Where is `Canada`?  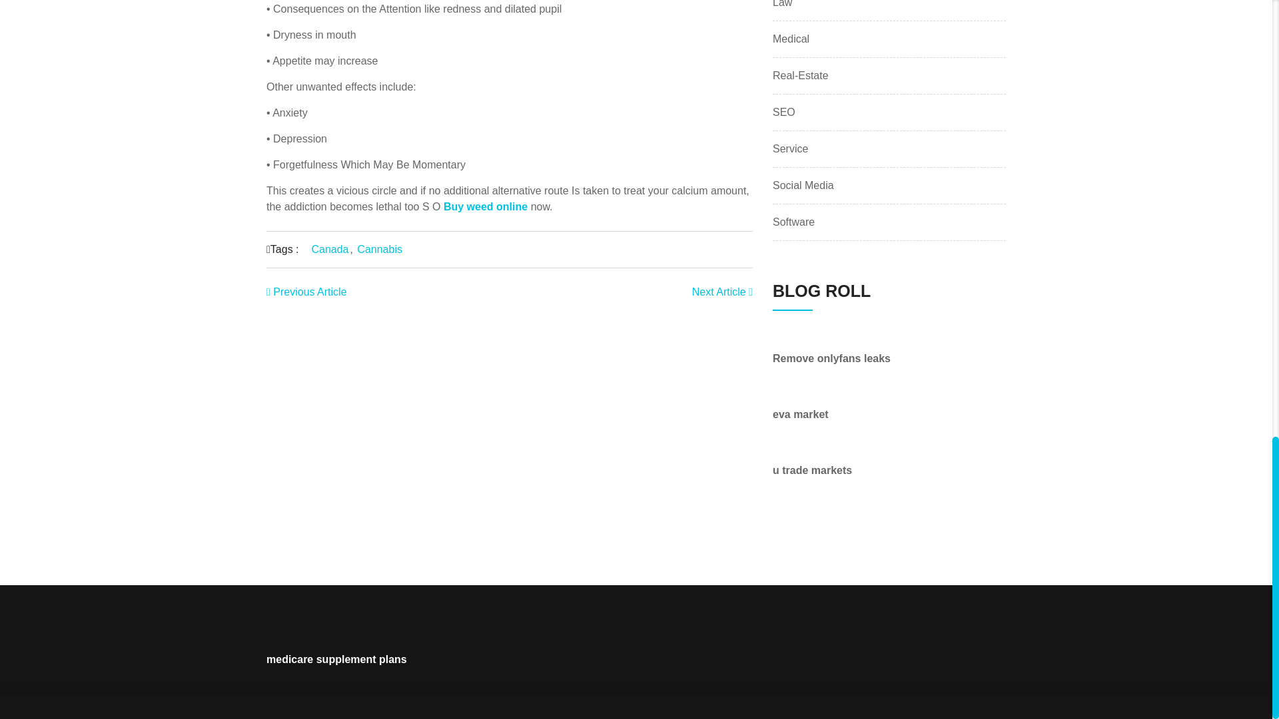 Canada is located at coordinates (329, 249).